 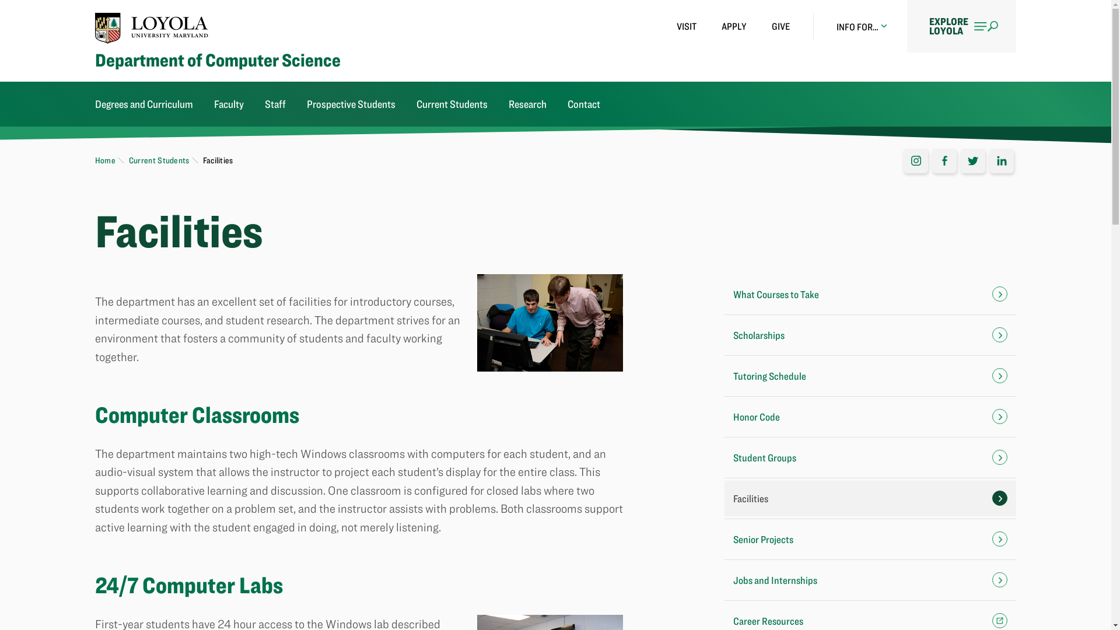 I want to click on Logo, so click(x=152, y=27).